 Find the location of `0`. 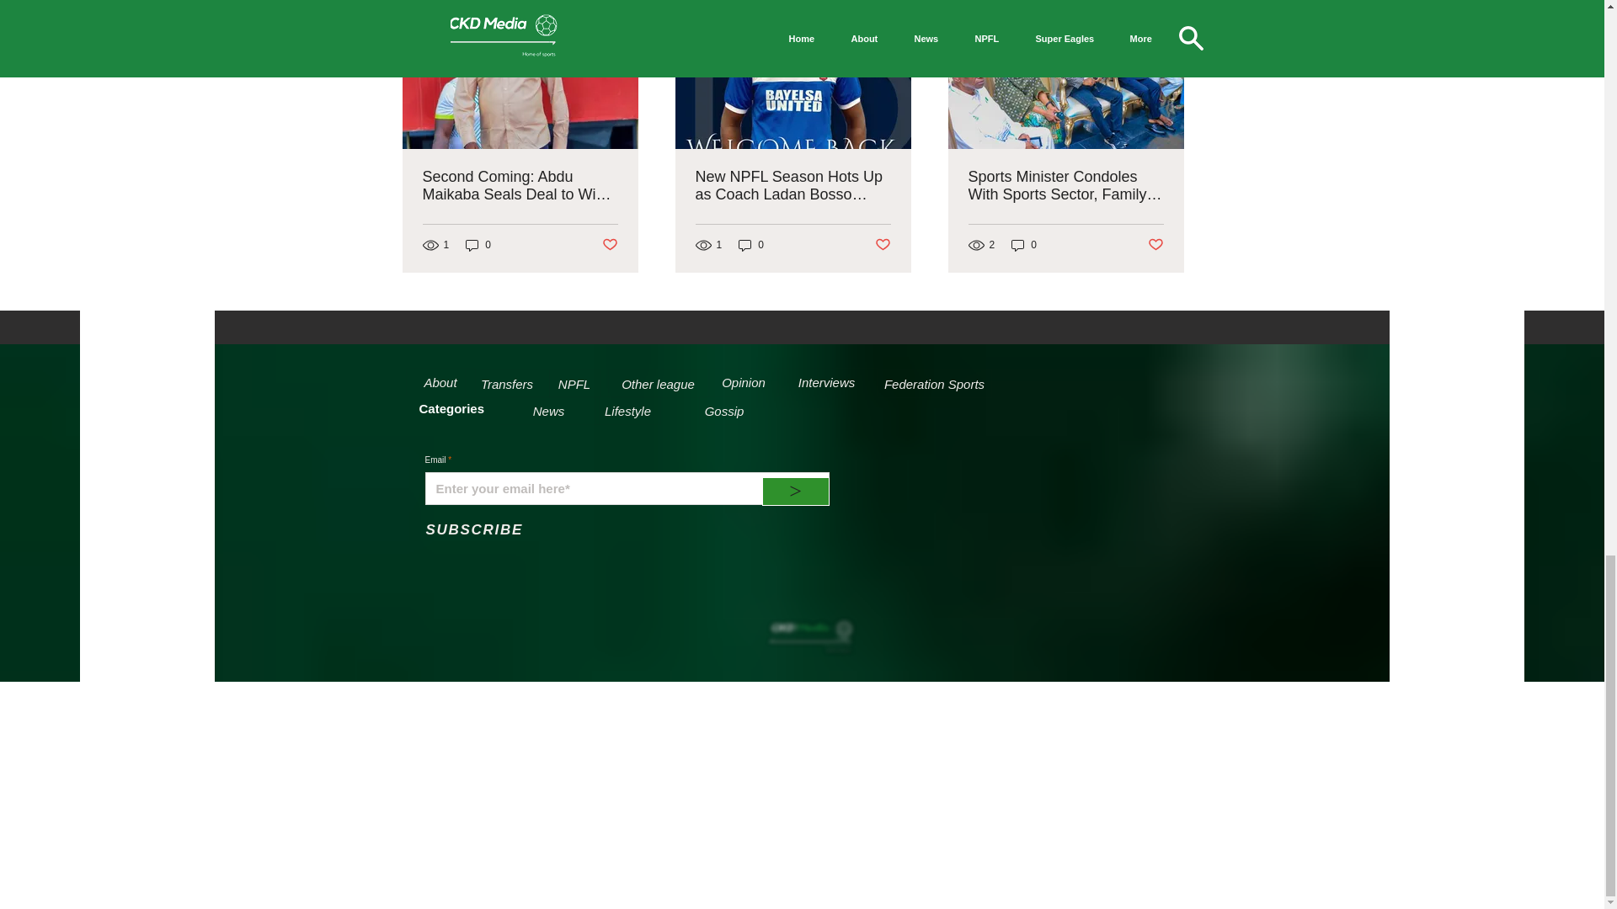

0 is located at coordinates (751, 244).